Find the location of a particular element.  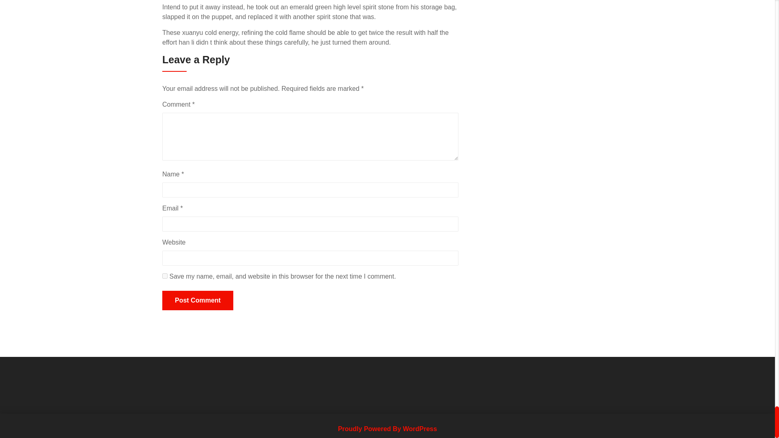

Post Comment is located at coordinates (197, 300).